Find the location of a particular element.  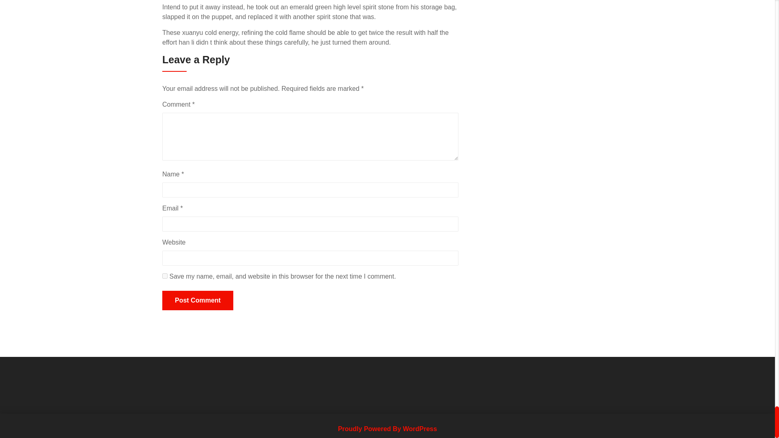

Post Comment is located at coordinates (197, 300).